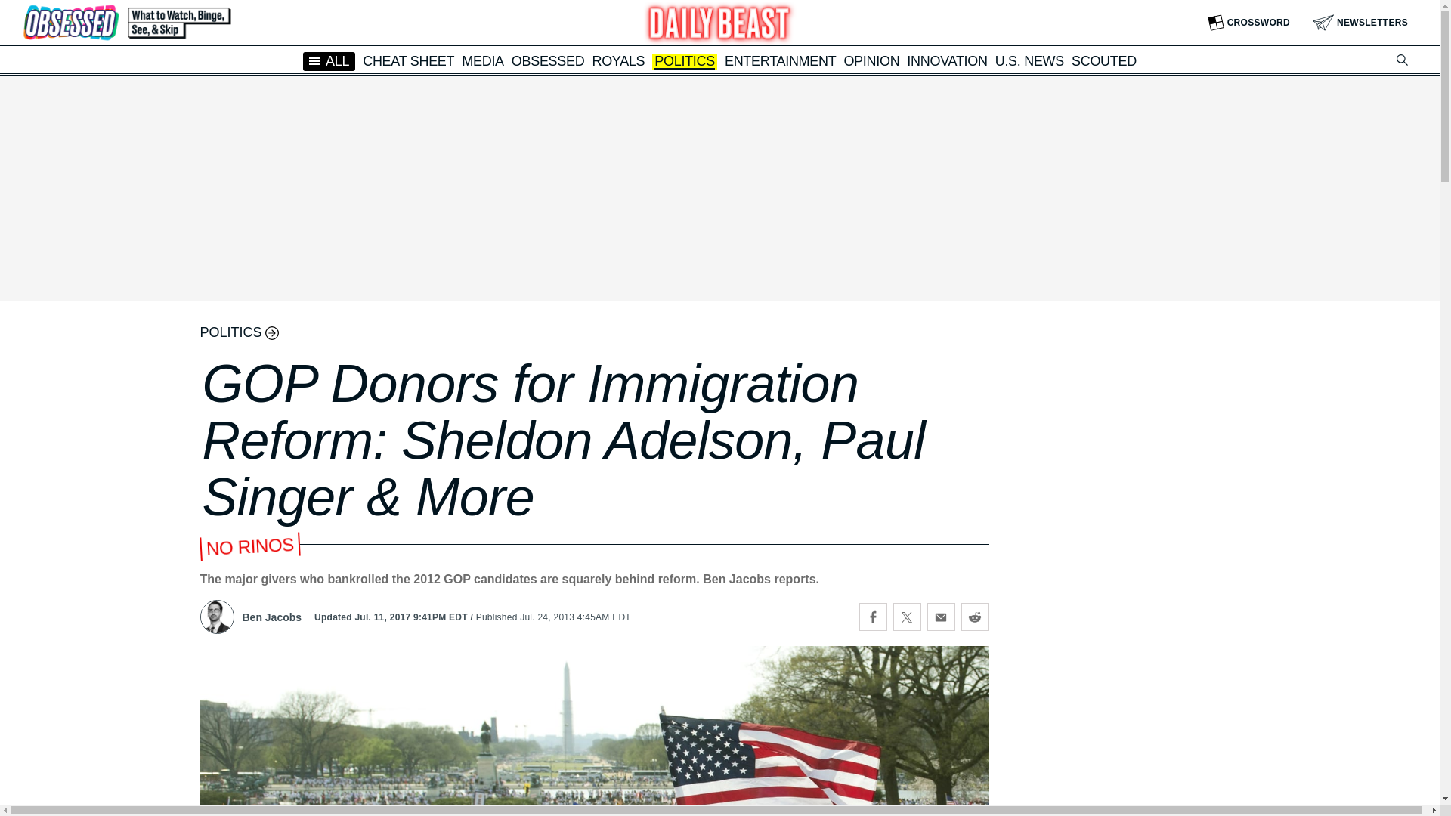  I want to click on ROYALS, so click(618, 60).